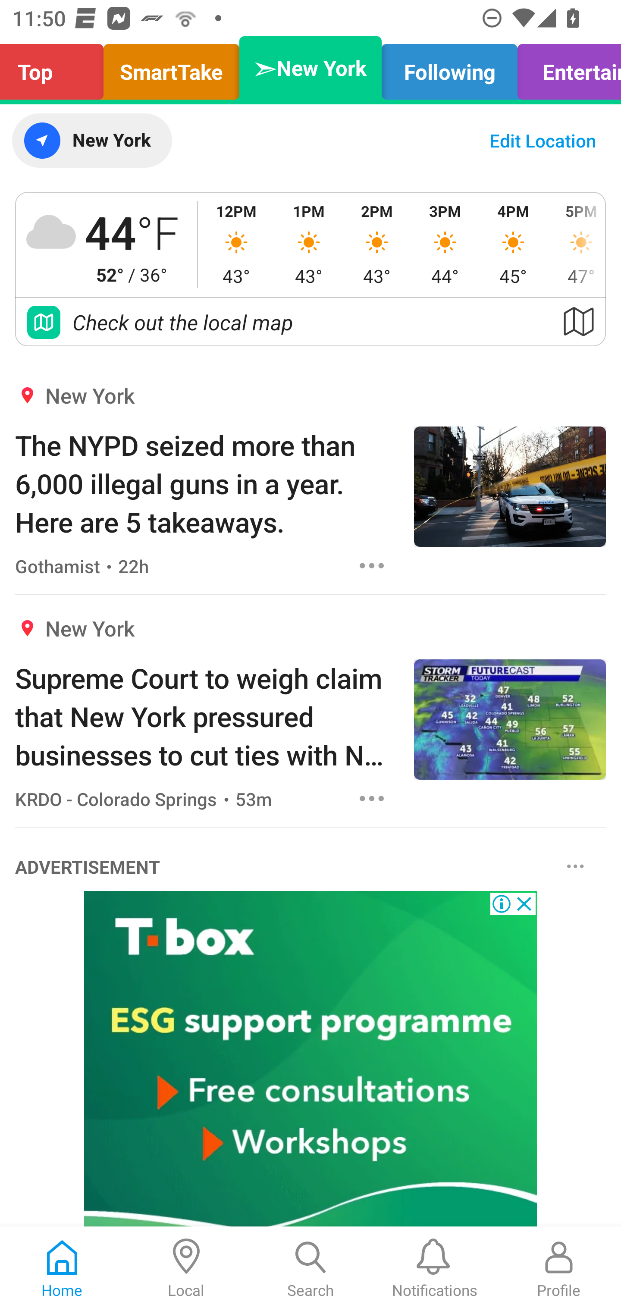 The image size is (621, 1311). I want to click on 3PM 44°, so click(445, 244).